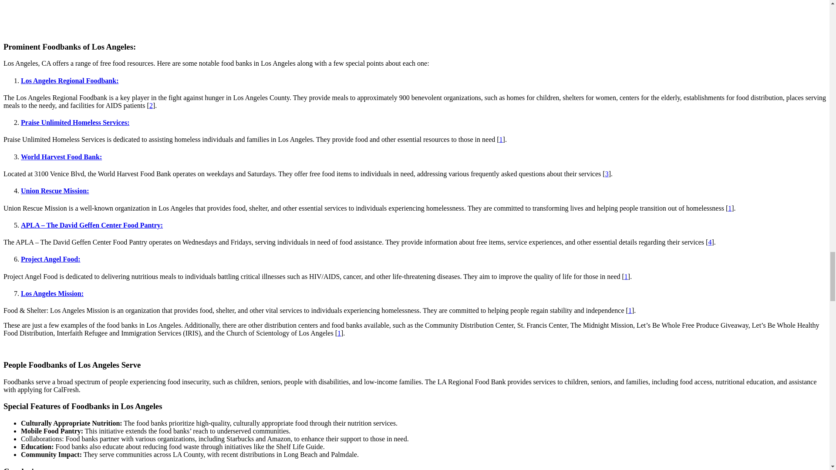 This screenshot has width=836, height=470. What do you see at coordinates (51, 259) in the screenshot?
I see `Project Angel Food:` at bounding box center [51, 259].